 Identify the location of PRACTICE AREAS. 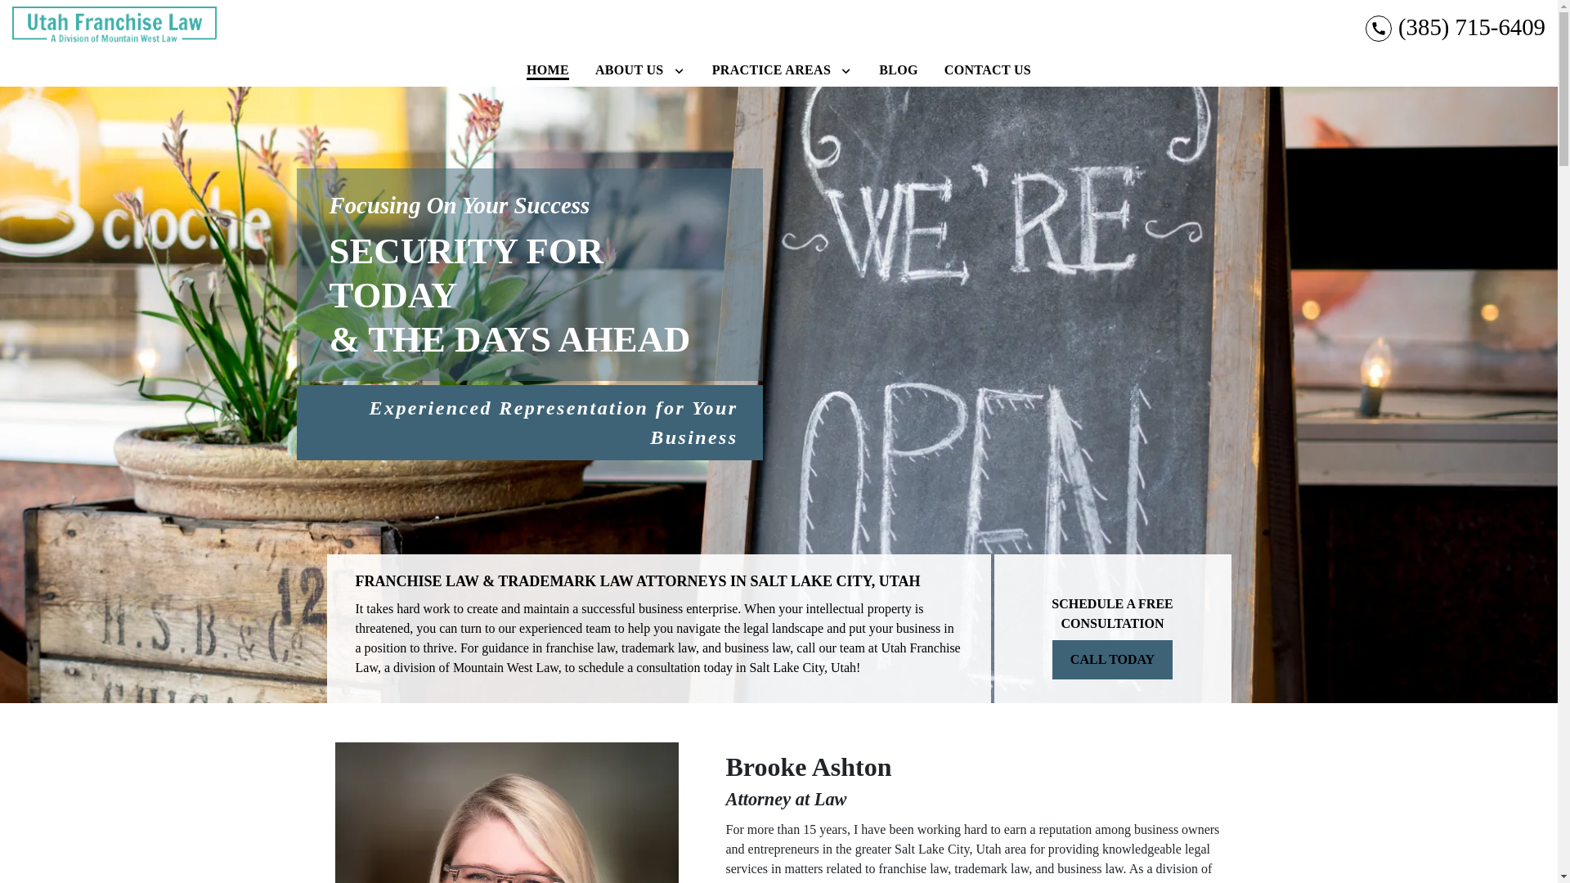
(770, 69).